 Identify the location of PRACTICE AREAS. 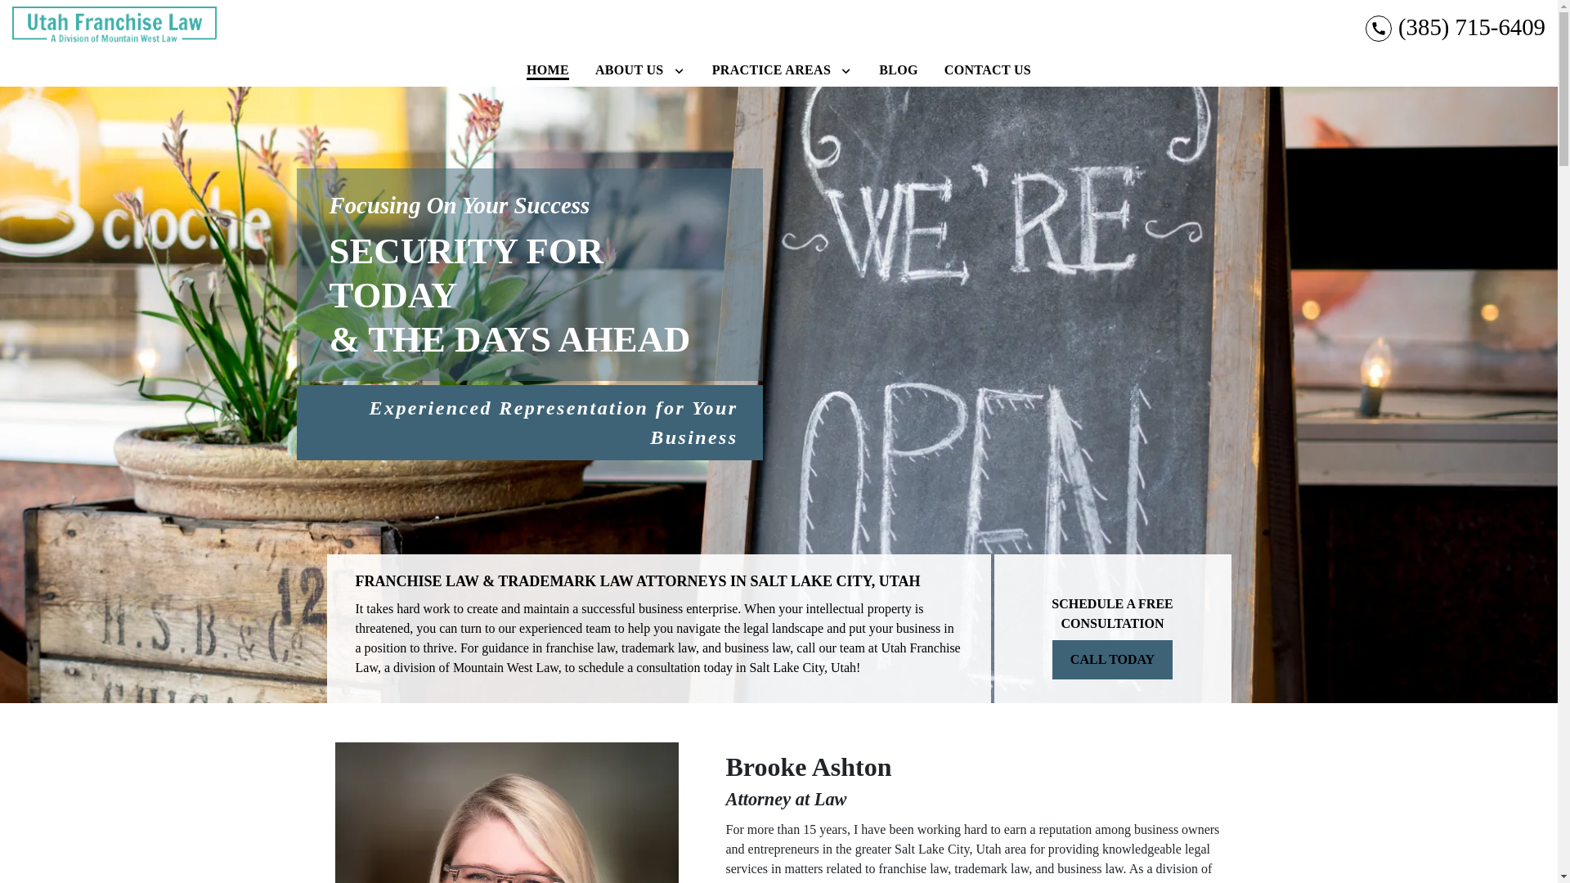
(770, 69).